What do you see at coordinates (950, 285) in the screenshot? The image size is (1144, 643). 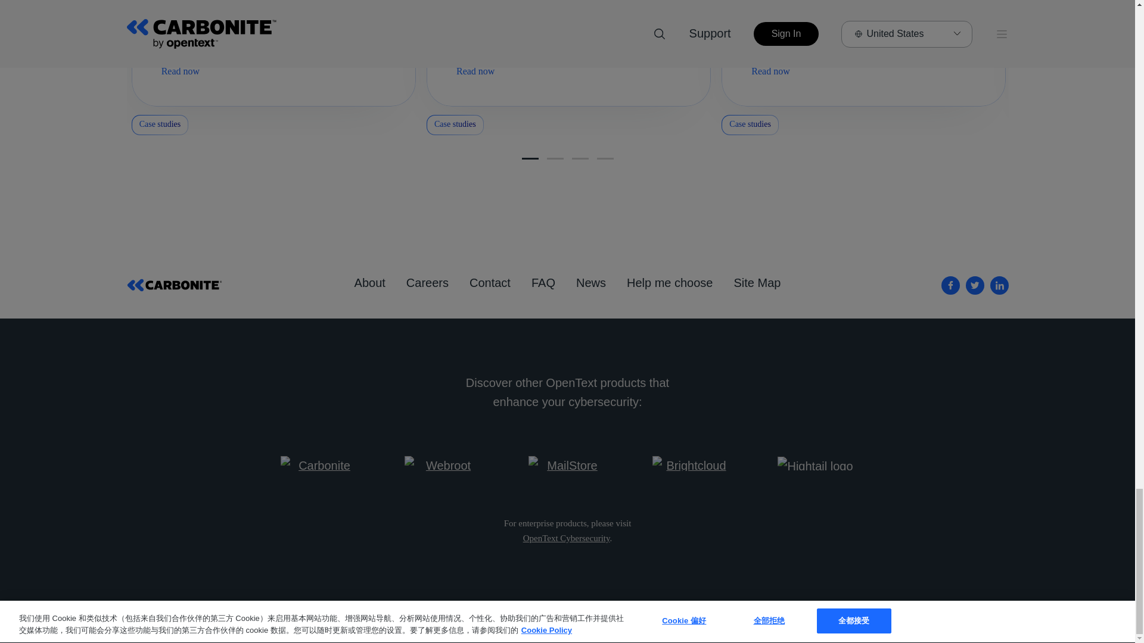 I see `Facebook` at bounding box center [950, 285].